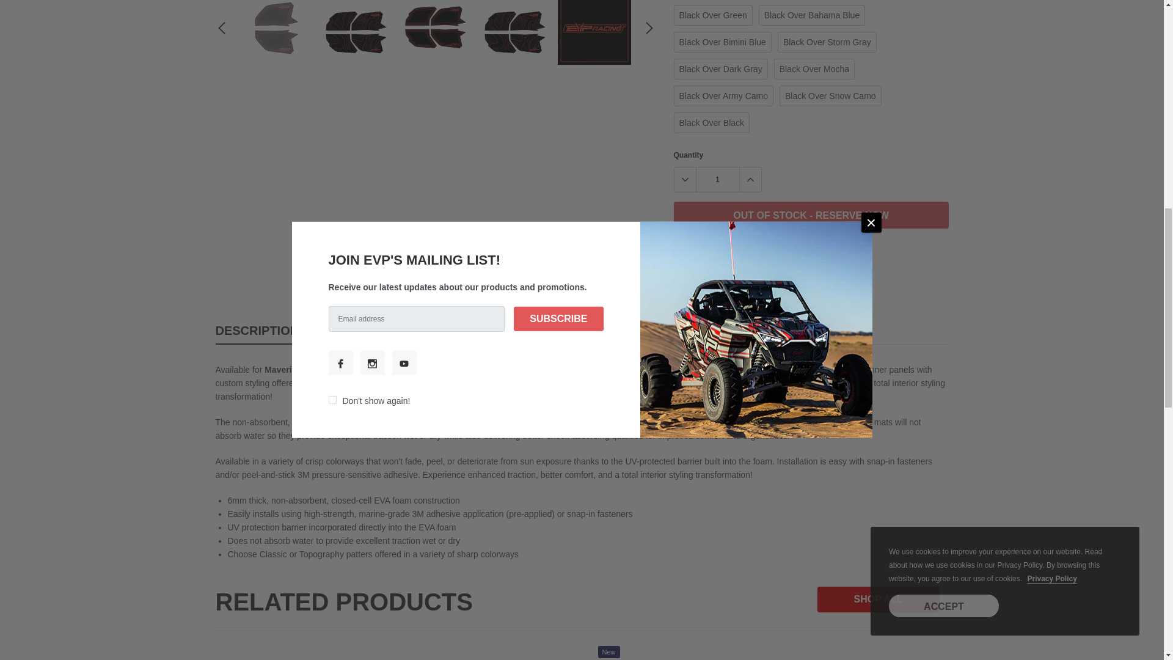 Image resolution: width=1173 pixels, height=660 pixels. What do you see at coordinates (711, 122) in the screenshot?
I see `Black Over Black` at bounding box center [711, 122].